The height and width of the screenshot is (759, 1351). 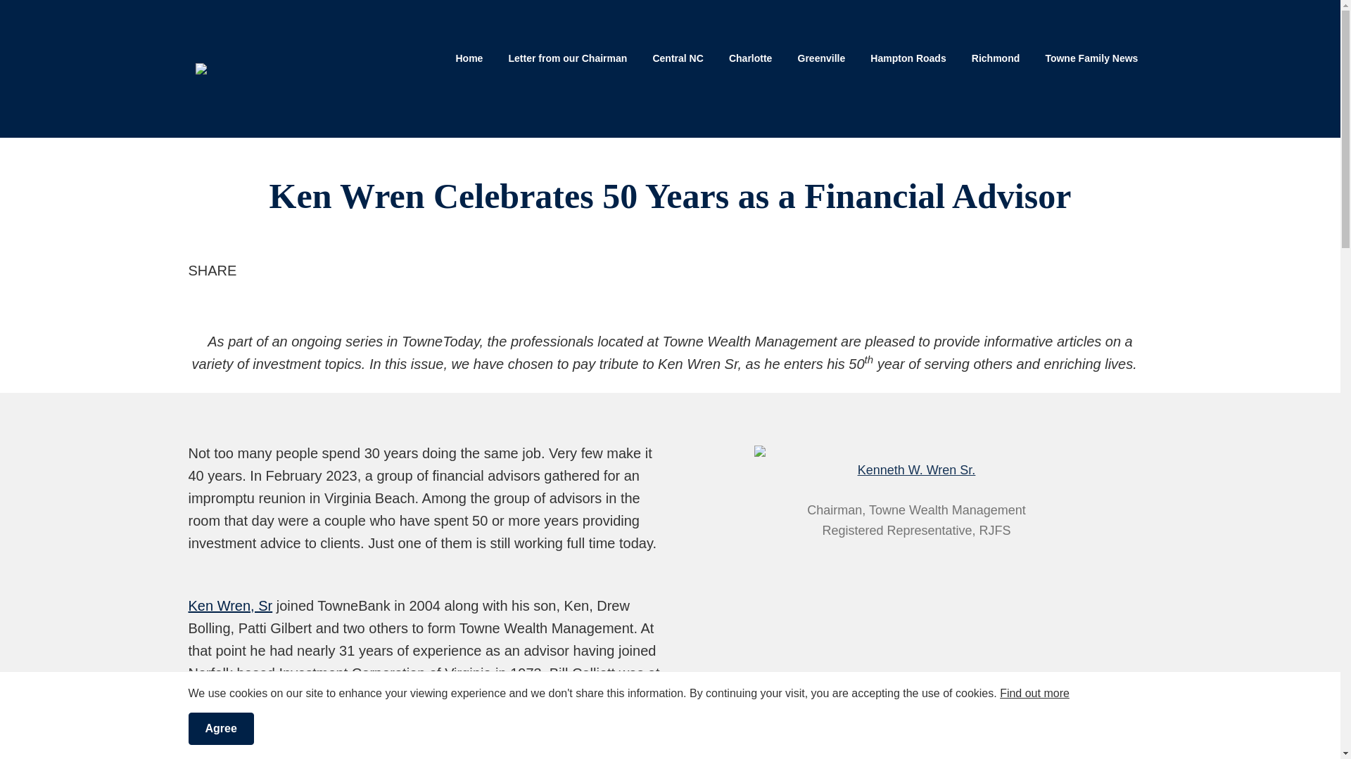 What do you see at coordinates (995, 59) in the screenshot?
I see `Richmond` at bounding box center [995, 59].